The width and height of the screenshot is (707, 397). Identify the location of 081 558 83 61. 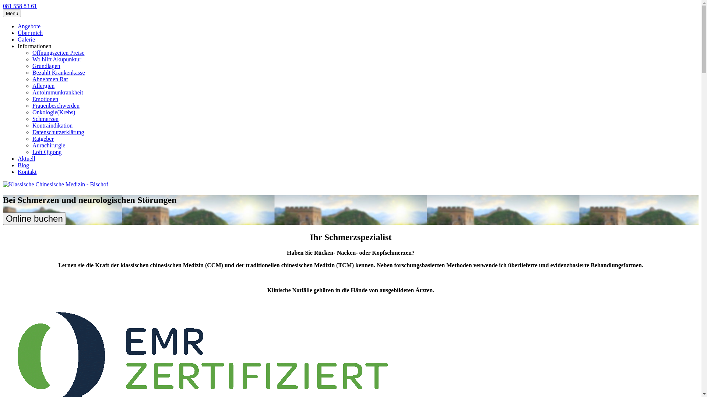
(20, 6).